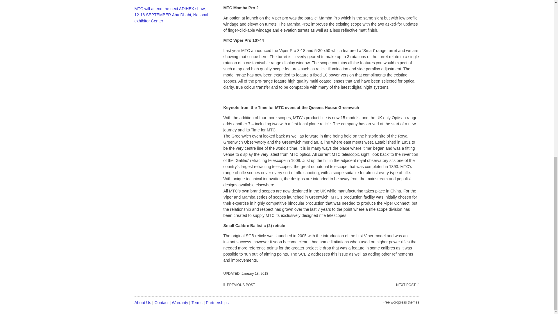 The height and width of the screenshot is (314, 558). What do you see at coordinates (197, 302) in the screenshot?
I see `Terms` at bounding box center [197, 302].